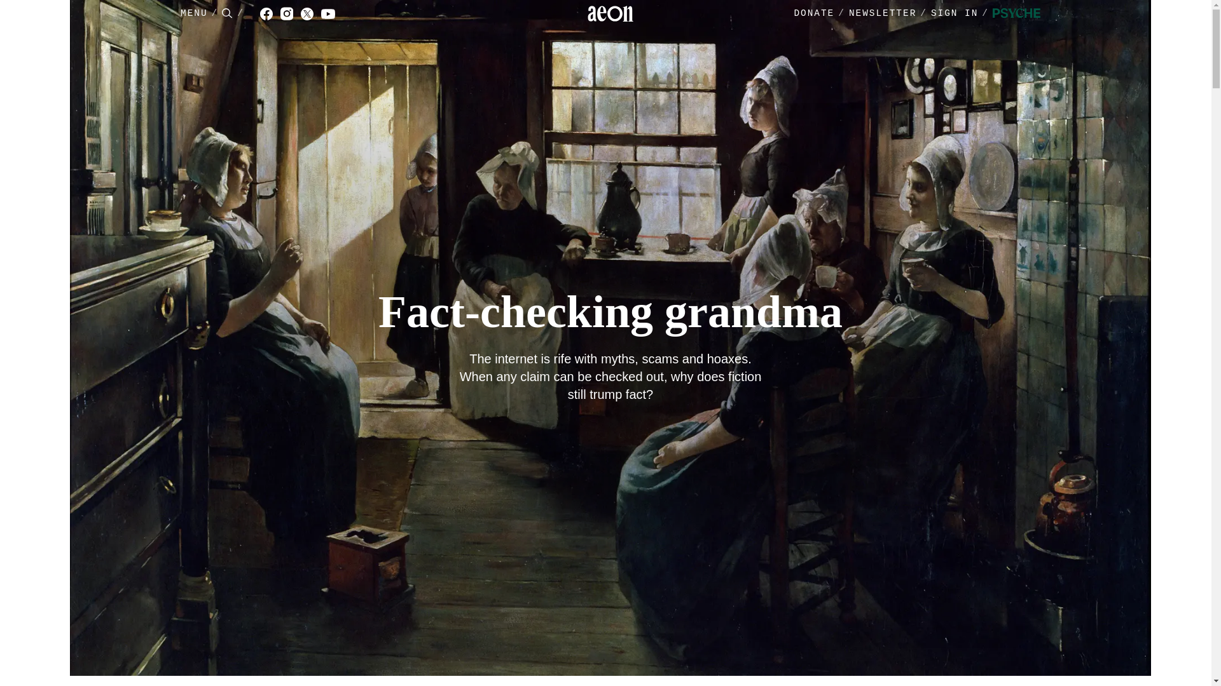 The height and width of the screenshot is (686, 1221). Describe the element at coordinates (1016, 14) in the screenshot. I see `Psyche` at that location.